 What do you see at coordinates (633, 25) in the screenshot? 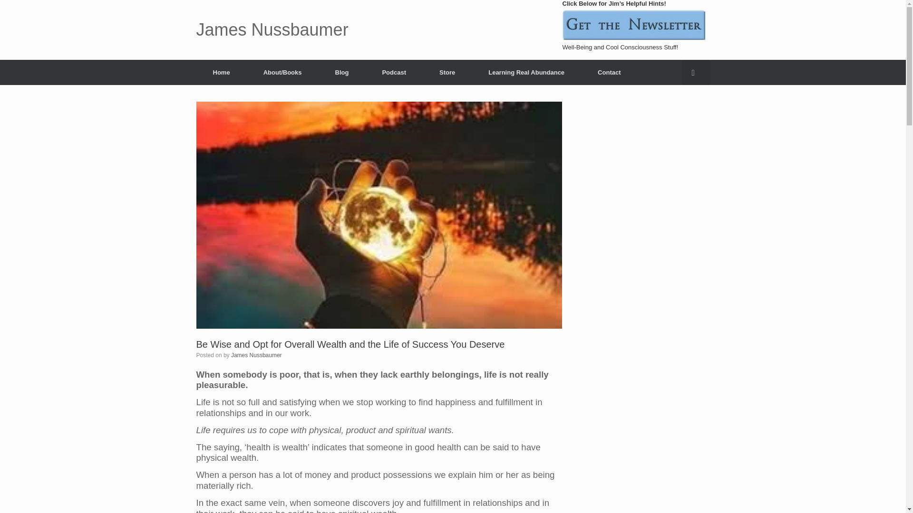
I see `Click Below for Jim's Helpful Hints!` at bounding box center [633, 25].